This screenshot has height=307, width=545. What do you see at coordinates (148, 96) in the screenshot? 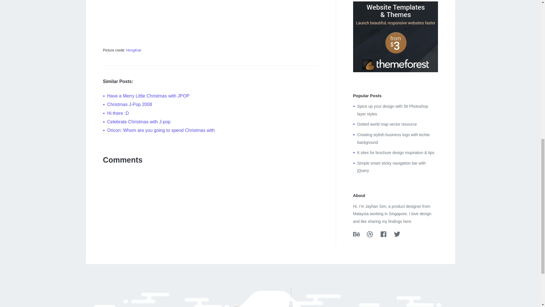
I see `Have a Merry Little Christmas with JPOP` at bounding box center [148, 96].